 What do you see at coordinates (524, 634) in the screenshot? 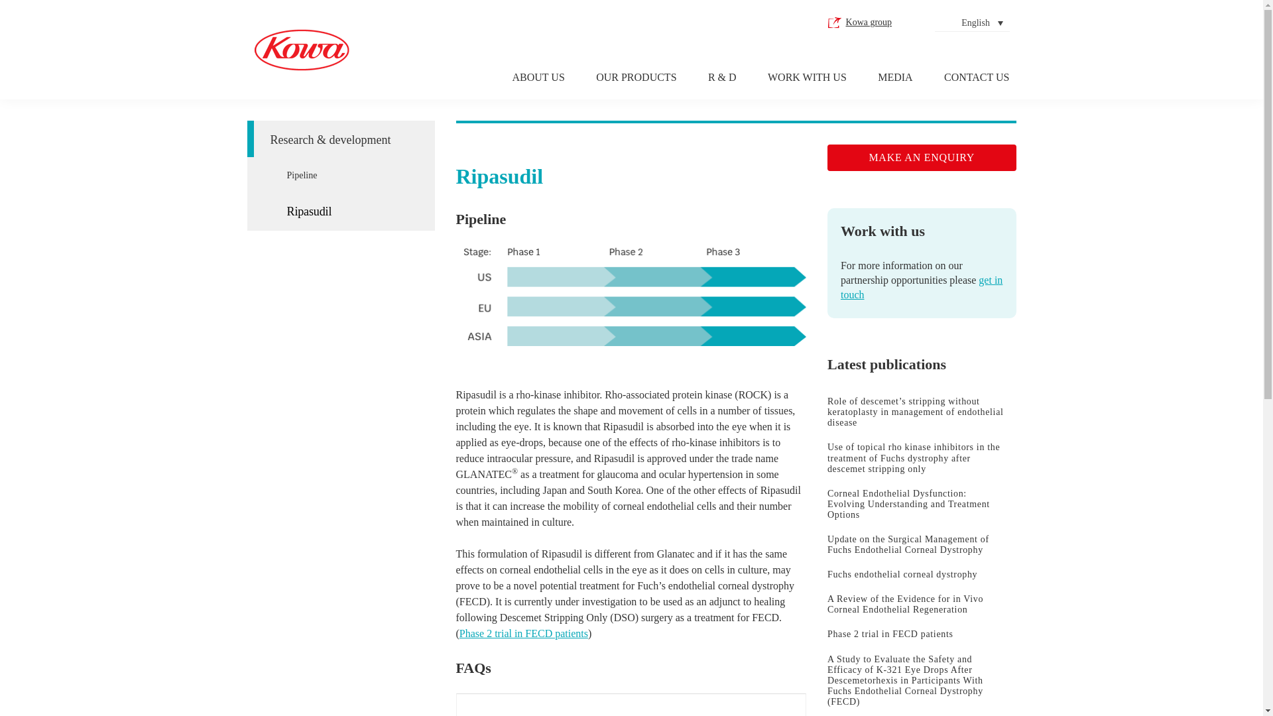
I see `Phase 2 trial in FECD patients` at bounding box center [524, 634].